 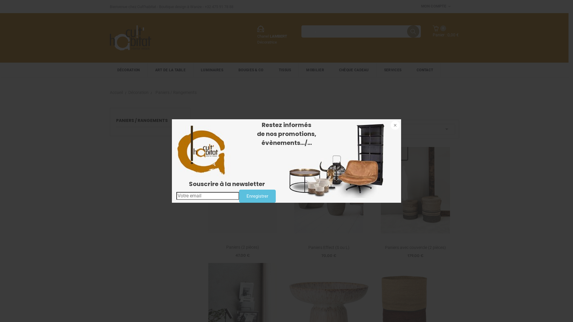 What do you see at coordinates (176, 92) in the screenshot?
I see `Paniers / Rangements` at bounding box center [176, 92].